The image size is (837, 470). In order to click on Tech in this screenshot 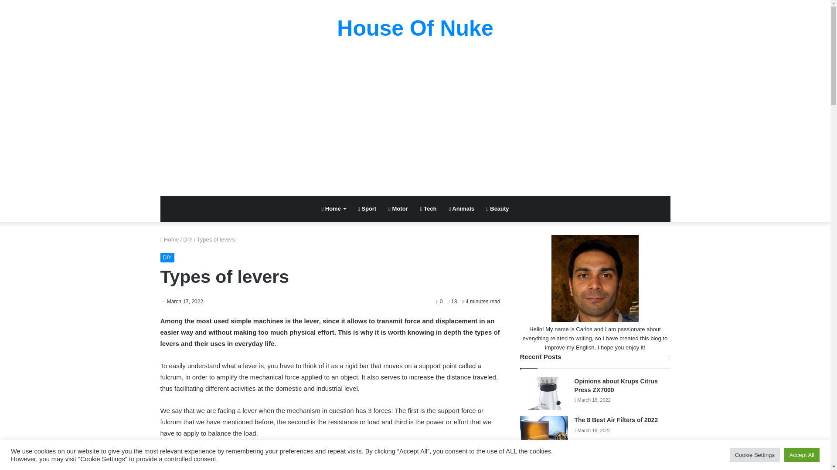, I will do `click(428, 209)`.